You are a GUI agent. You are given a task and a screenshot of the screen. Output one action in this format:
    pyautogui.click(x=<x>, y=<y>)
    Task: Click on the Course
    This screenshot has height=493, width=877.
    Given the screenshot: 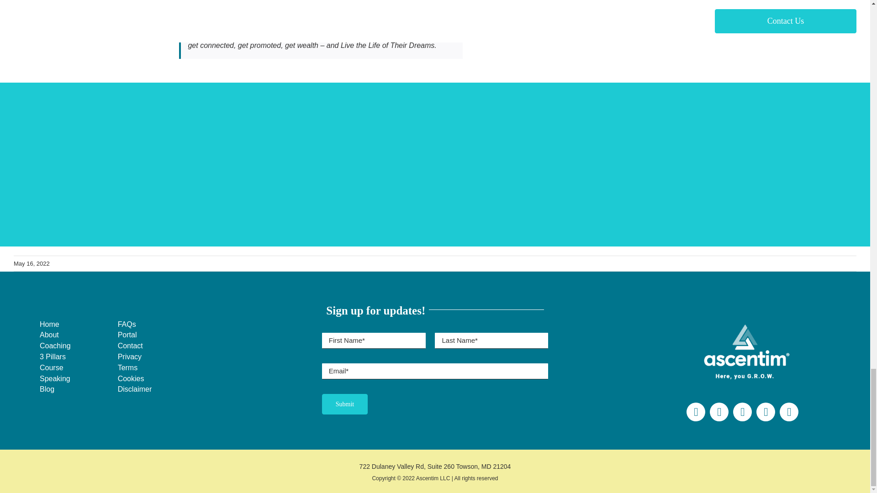 What is the action you would take?
    pyautogui.click(x=55, y=368)
    